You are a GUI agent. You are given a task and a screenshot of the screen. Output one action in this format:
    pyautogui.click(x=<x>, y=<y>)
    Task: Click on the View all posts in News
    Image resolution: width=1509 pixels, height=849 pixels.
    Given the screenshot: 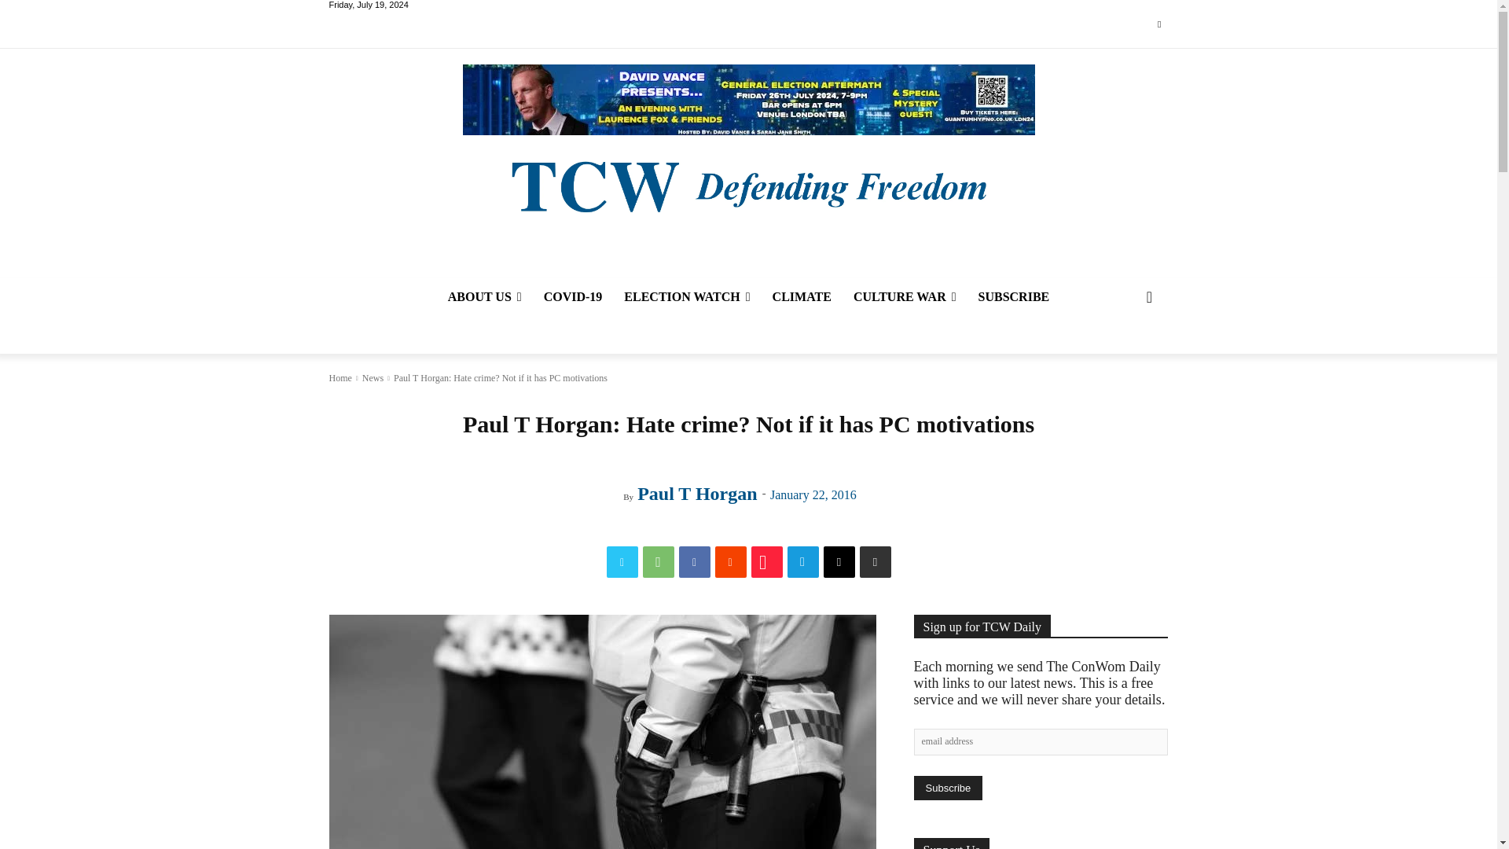 What is the action you would take?
    pyautogui.click(x=373, y=378)
    